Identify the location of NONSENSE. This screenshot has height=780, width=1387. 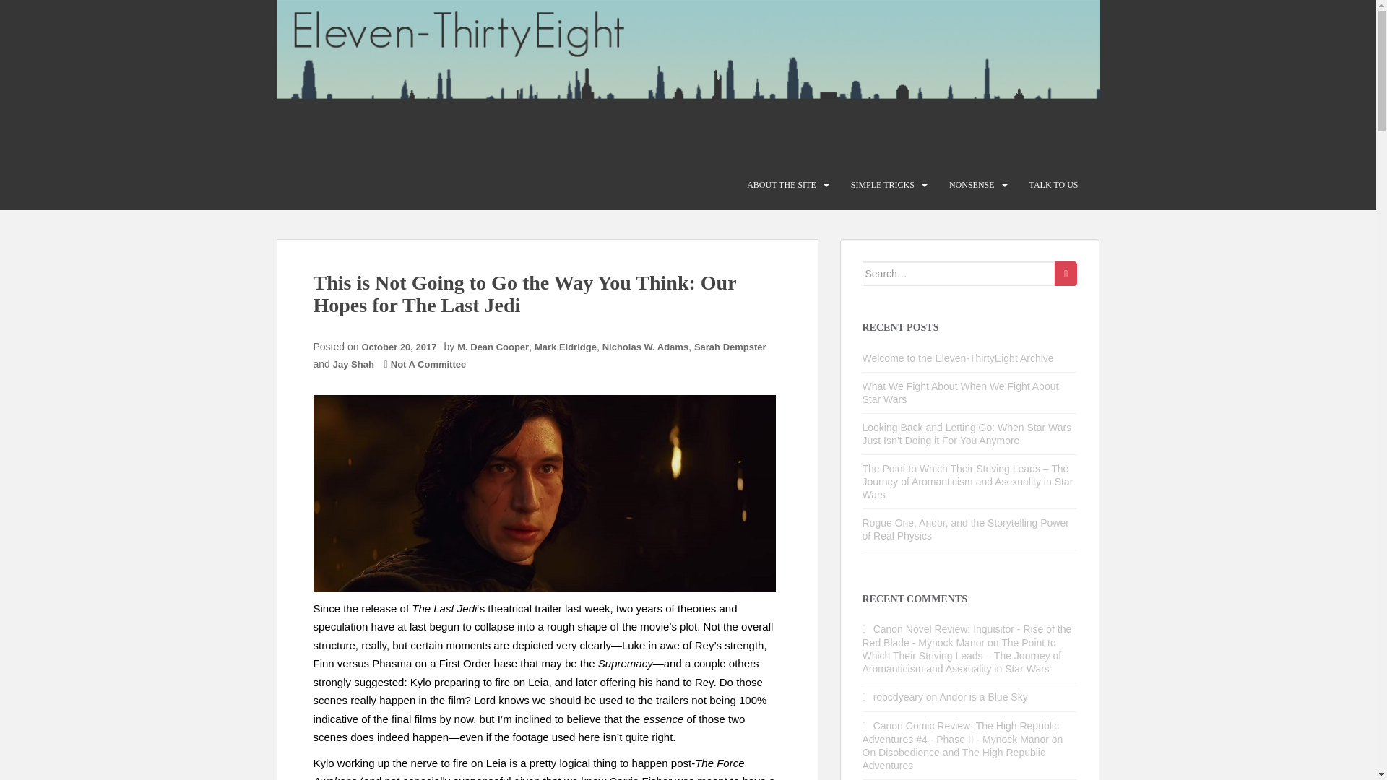
(971, 185).